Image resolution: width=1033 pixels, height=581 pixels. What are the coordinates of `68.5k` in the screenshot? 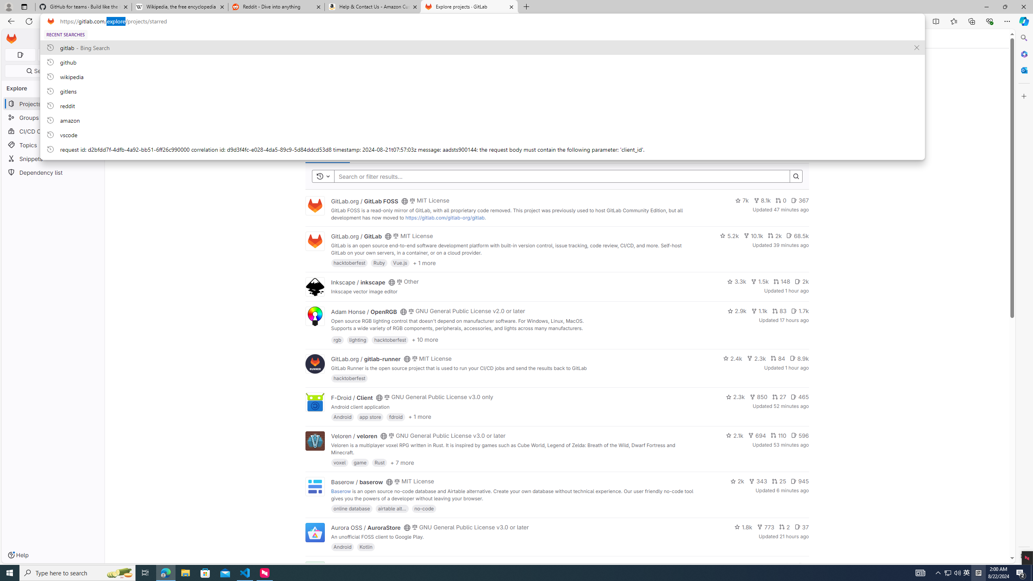 It's located at (797, 236).